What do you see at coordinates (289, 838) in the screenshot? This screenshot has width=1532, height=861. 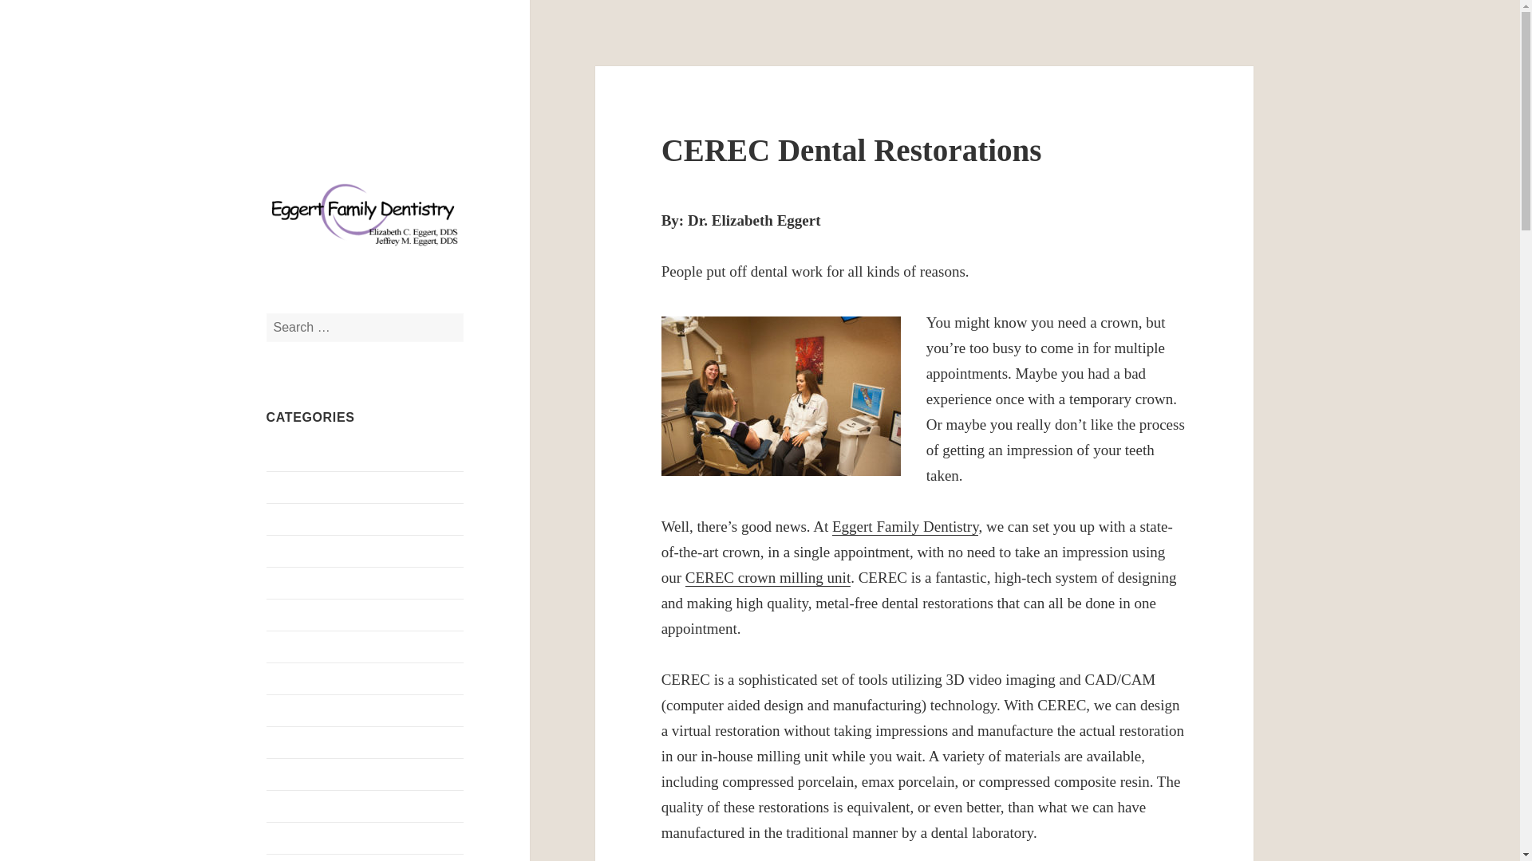 I see `Dentures` at bounding box center [289, 838].